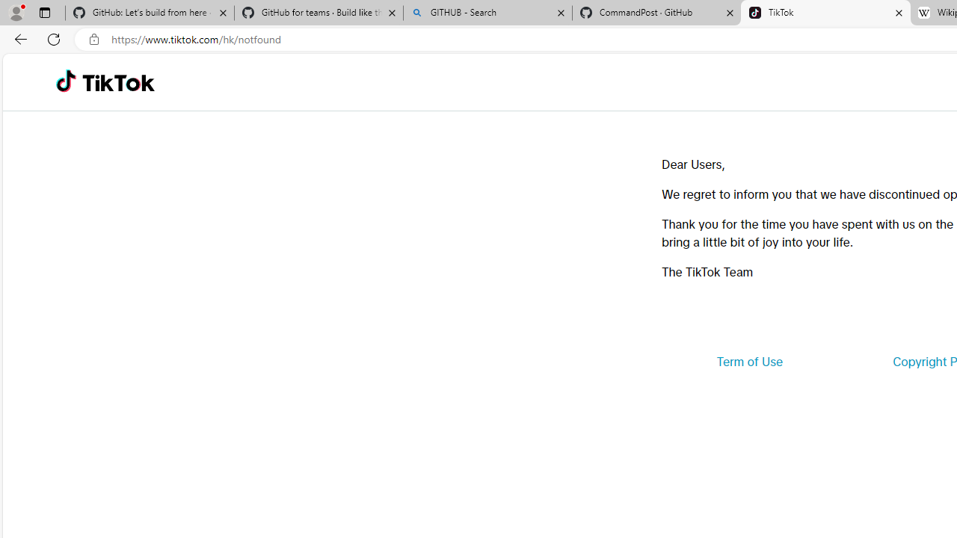 Image resolution: width=957 pixels, height=538 pixels. I want to click on TikTok, so click(825, 13).